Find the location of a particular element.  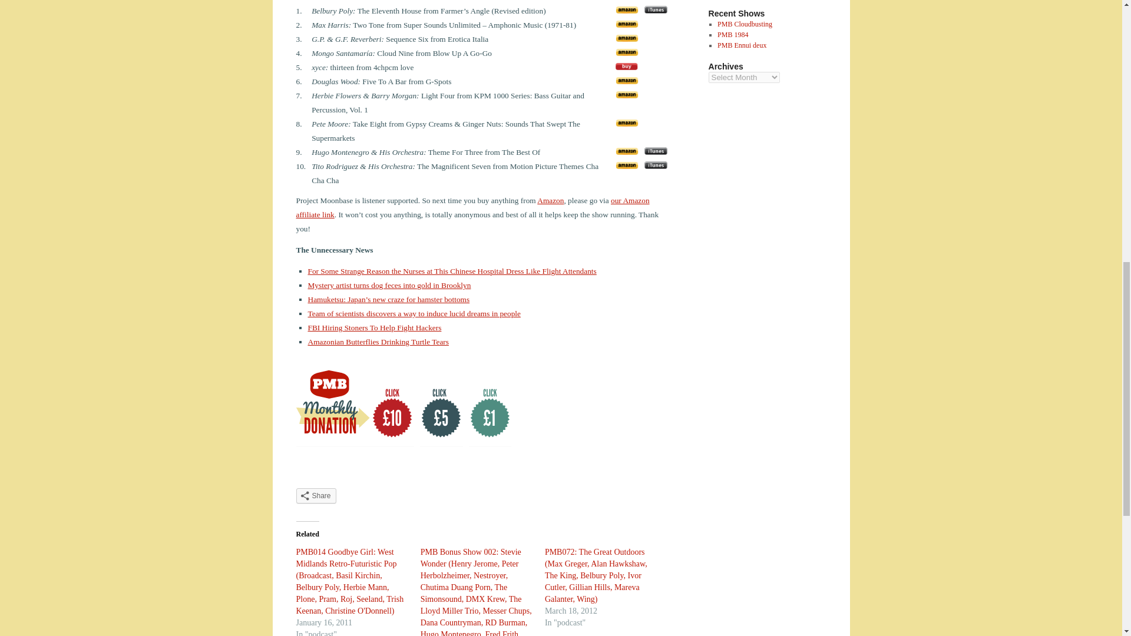

our Amazon affiliate link is located at coordinates (472, 207).